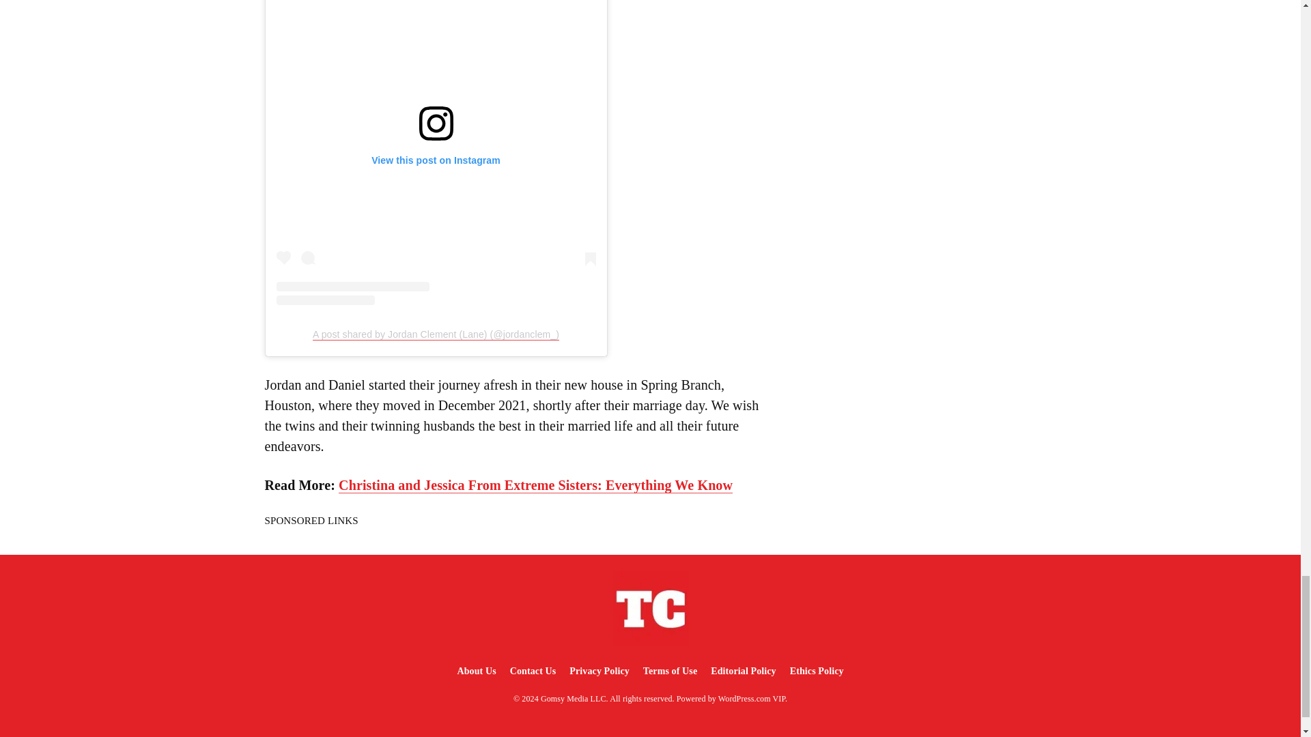 This screenshot has height=737, width=1311. What do you see at coordinates (533, 671) in the screenshot?
I see `Contact Us` at bounding box center [533, 671].